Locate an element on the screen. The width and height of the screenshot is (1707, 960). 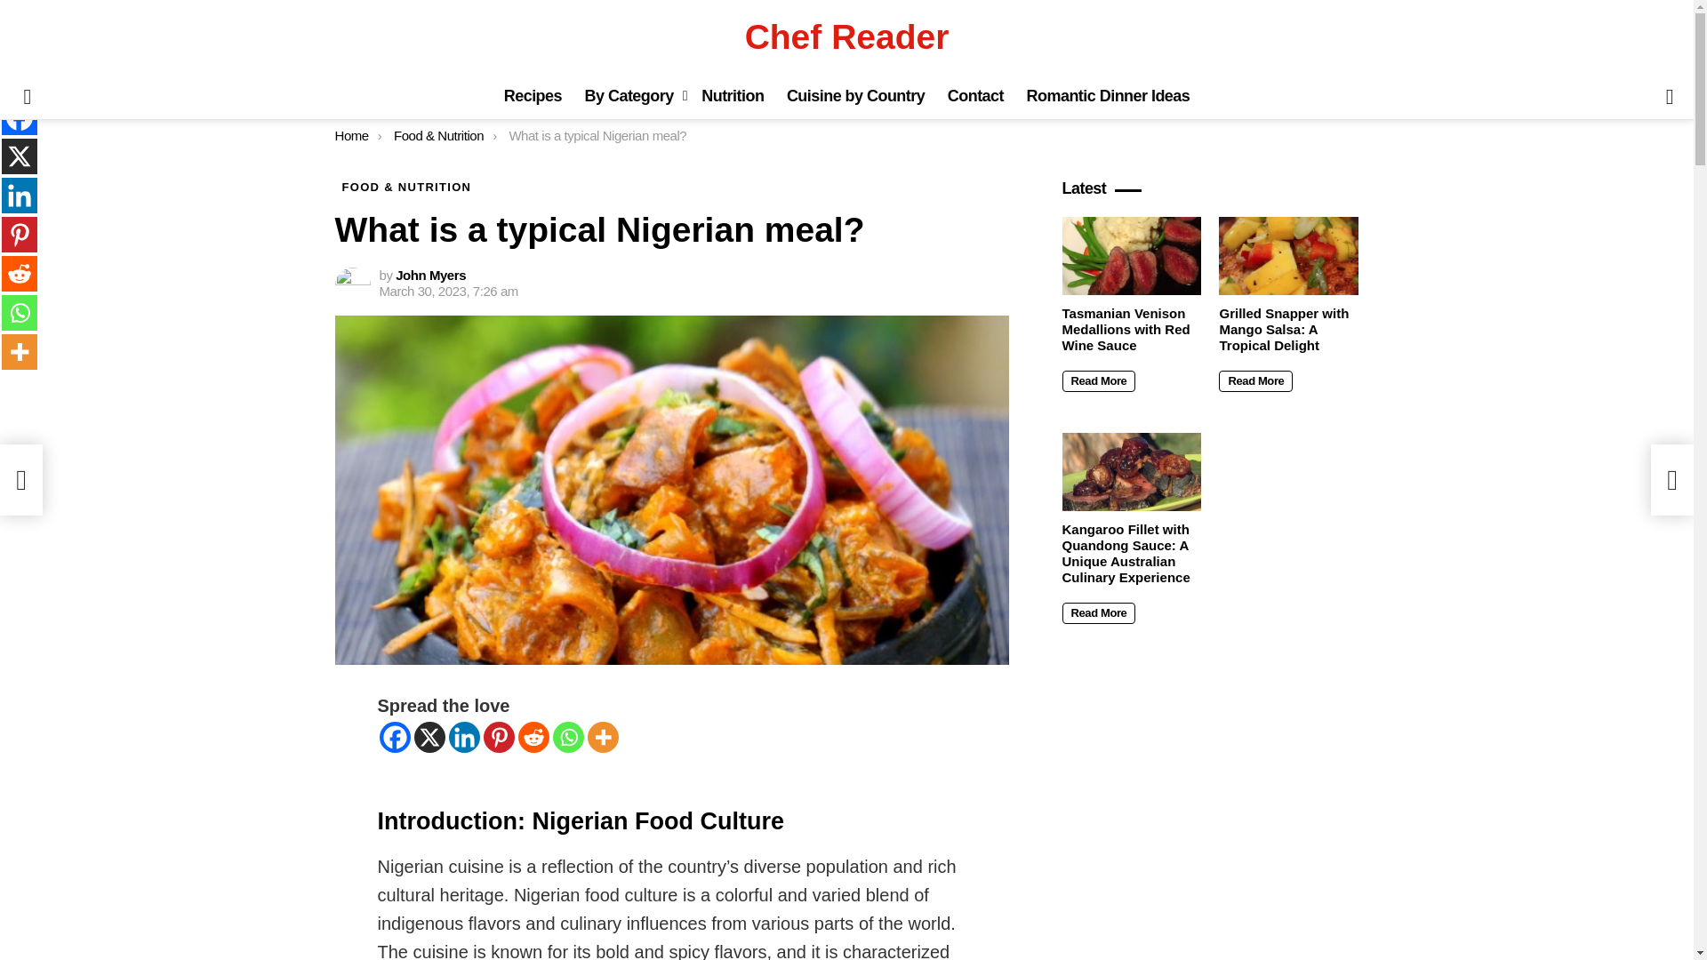
Menu is located at coordinates (27, 96).